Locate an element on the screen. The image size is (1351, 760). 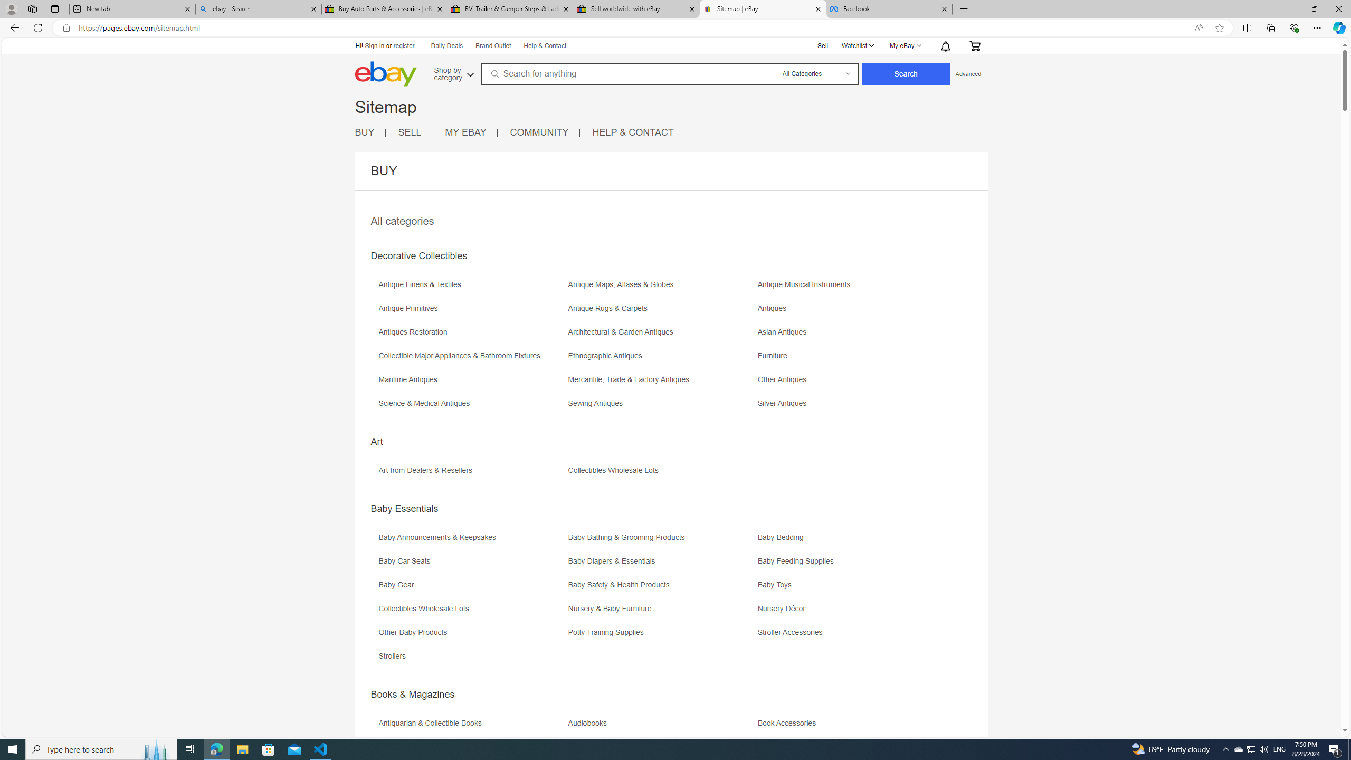
Tab actions menu is located at coordinates (55, 8).